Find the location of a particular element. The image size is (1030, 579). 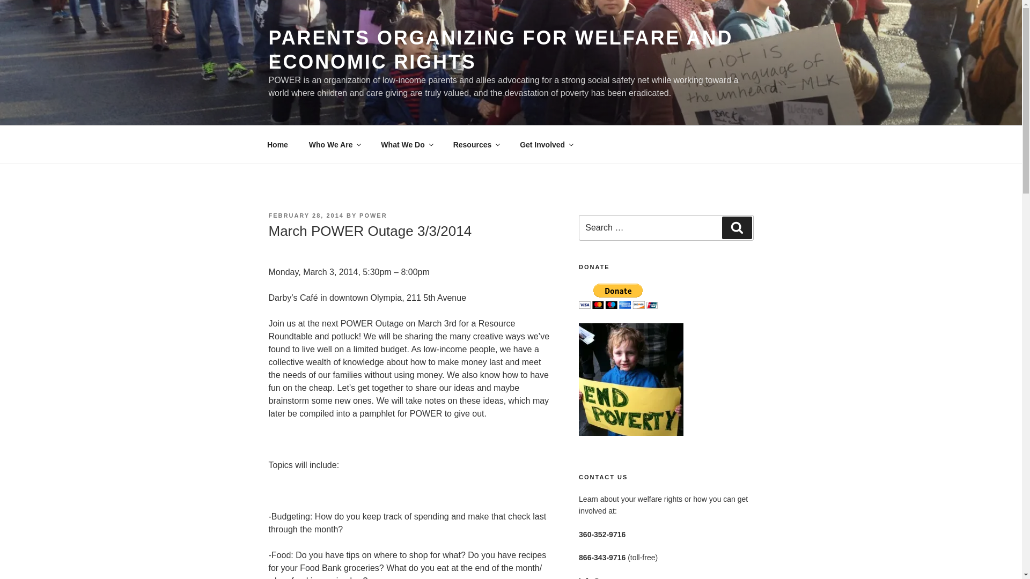

Get Involved is located at coordinates (546, 145).